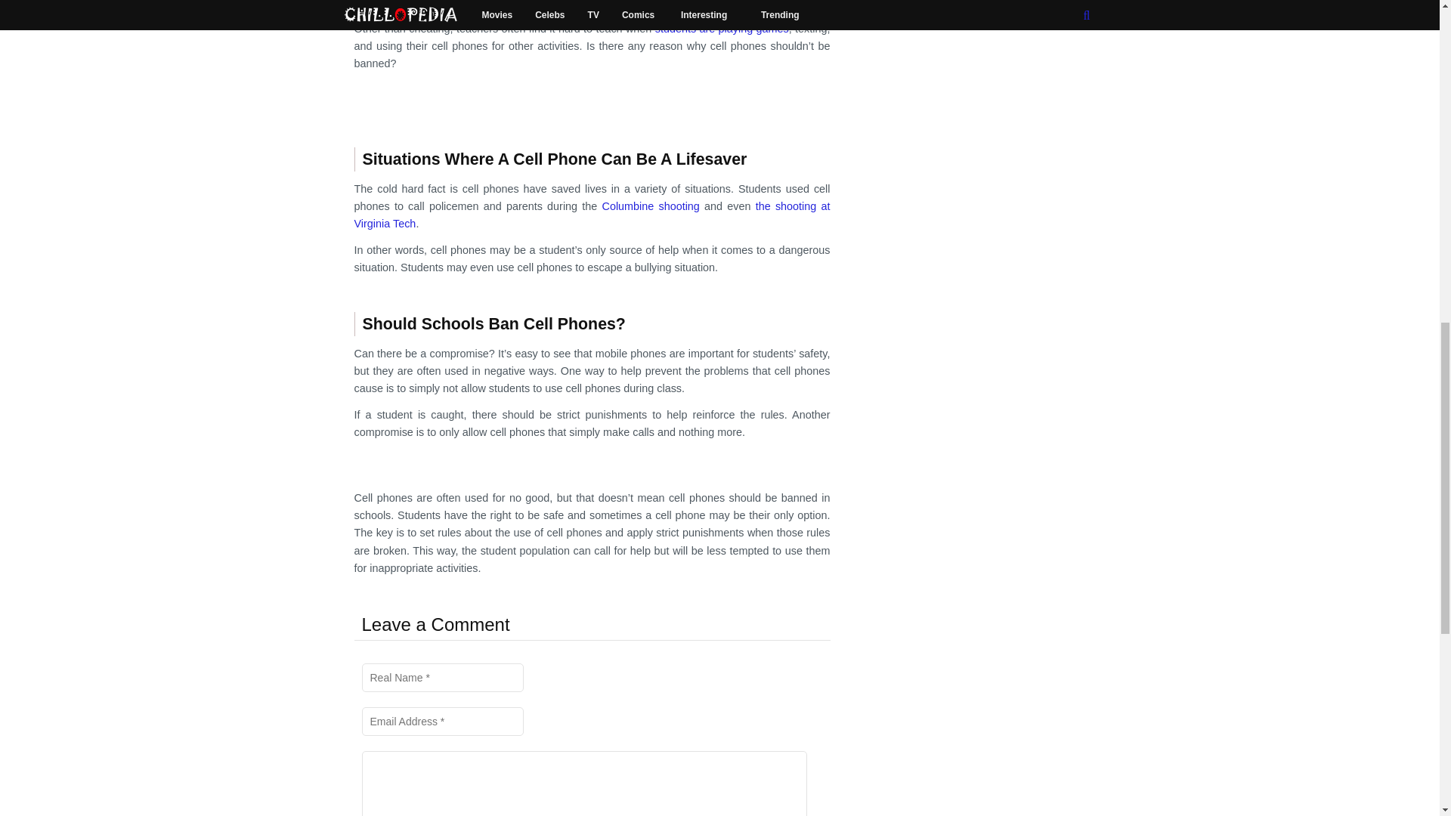  I want to click on Columbine shooting, so click(650, 206).